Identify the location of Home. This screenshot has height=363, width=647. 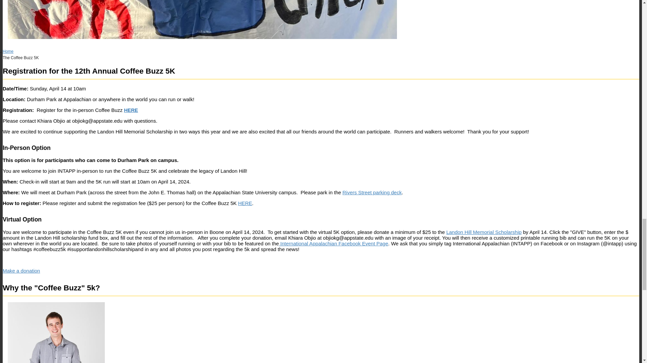
(8, 51).